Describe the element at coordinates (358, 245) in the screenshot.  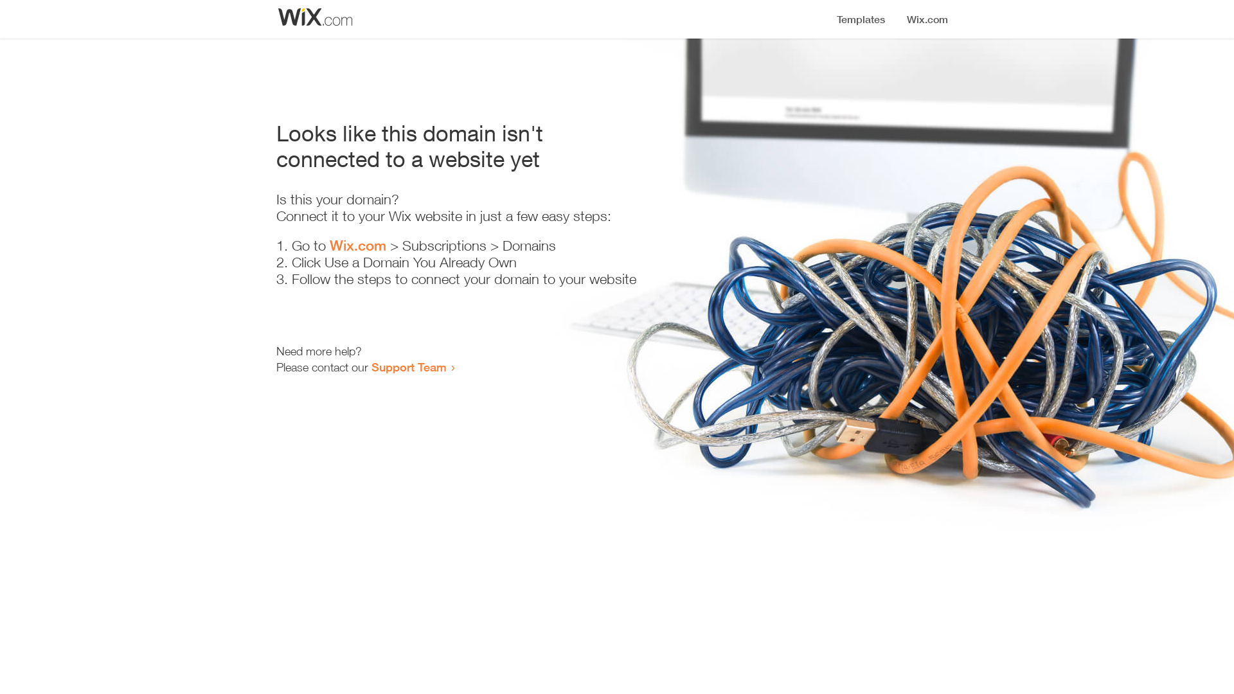
I see `Wix.com` at that location.